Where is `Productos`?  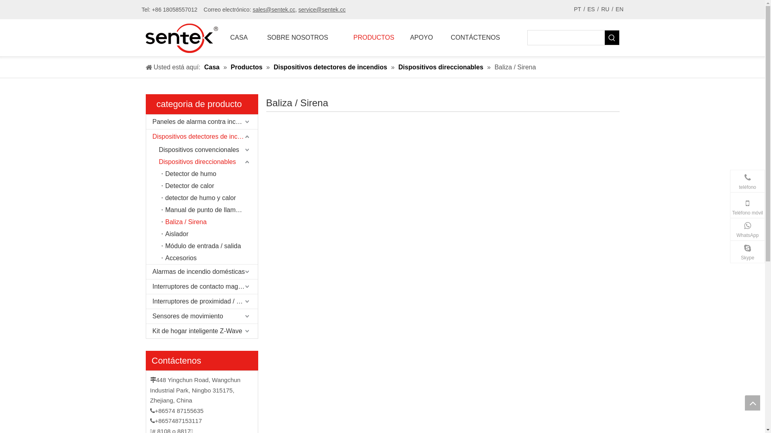
Productos is located at coordinates (248, 67).